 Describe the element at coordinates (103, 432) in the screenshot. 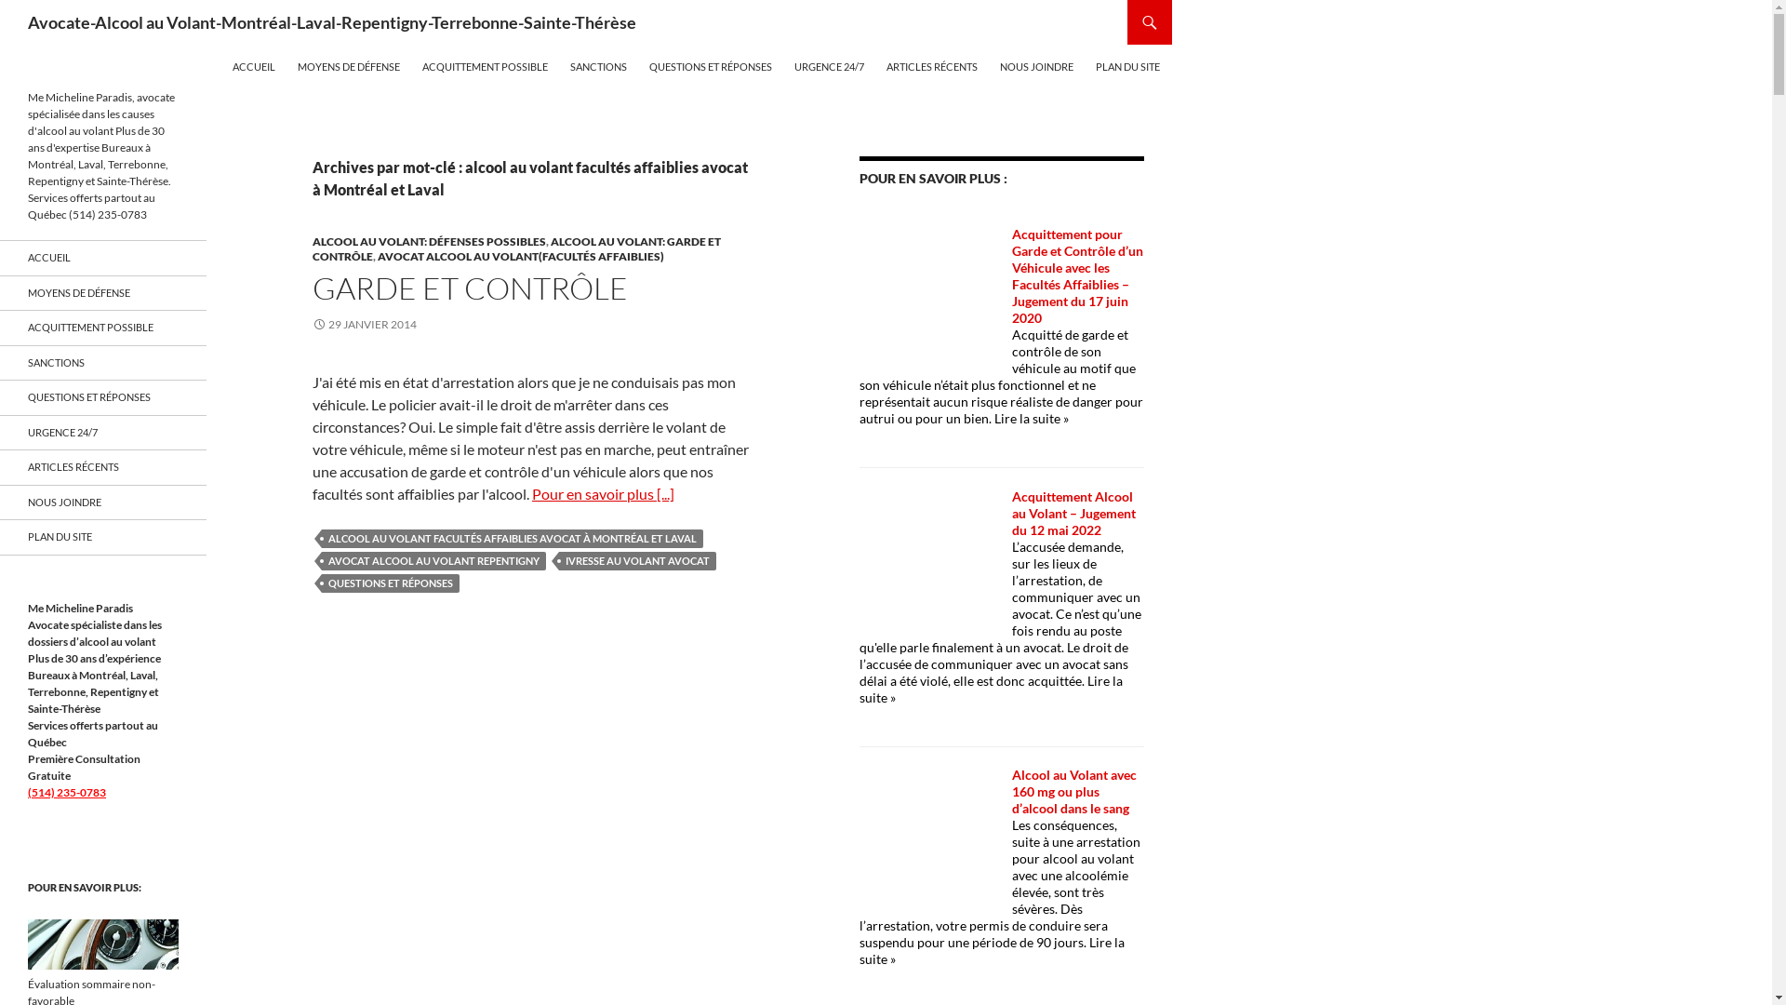

I see `URGENCE 24/7` at that location.